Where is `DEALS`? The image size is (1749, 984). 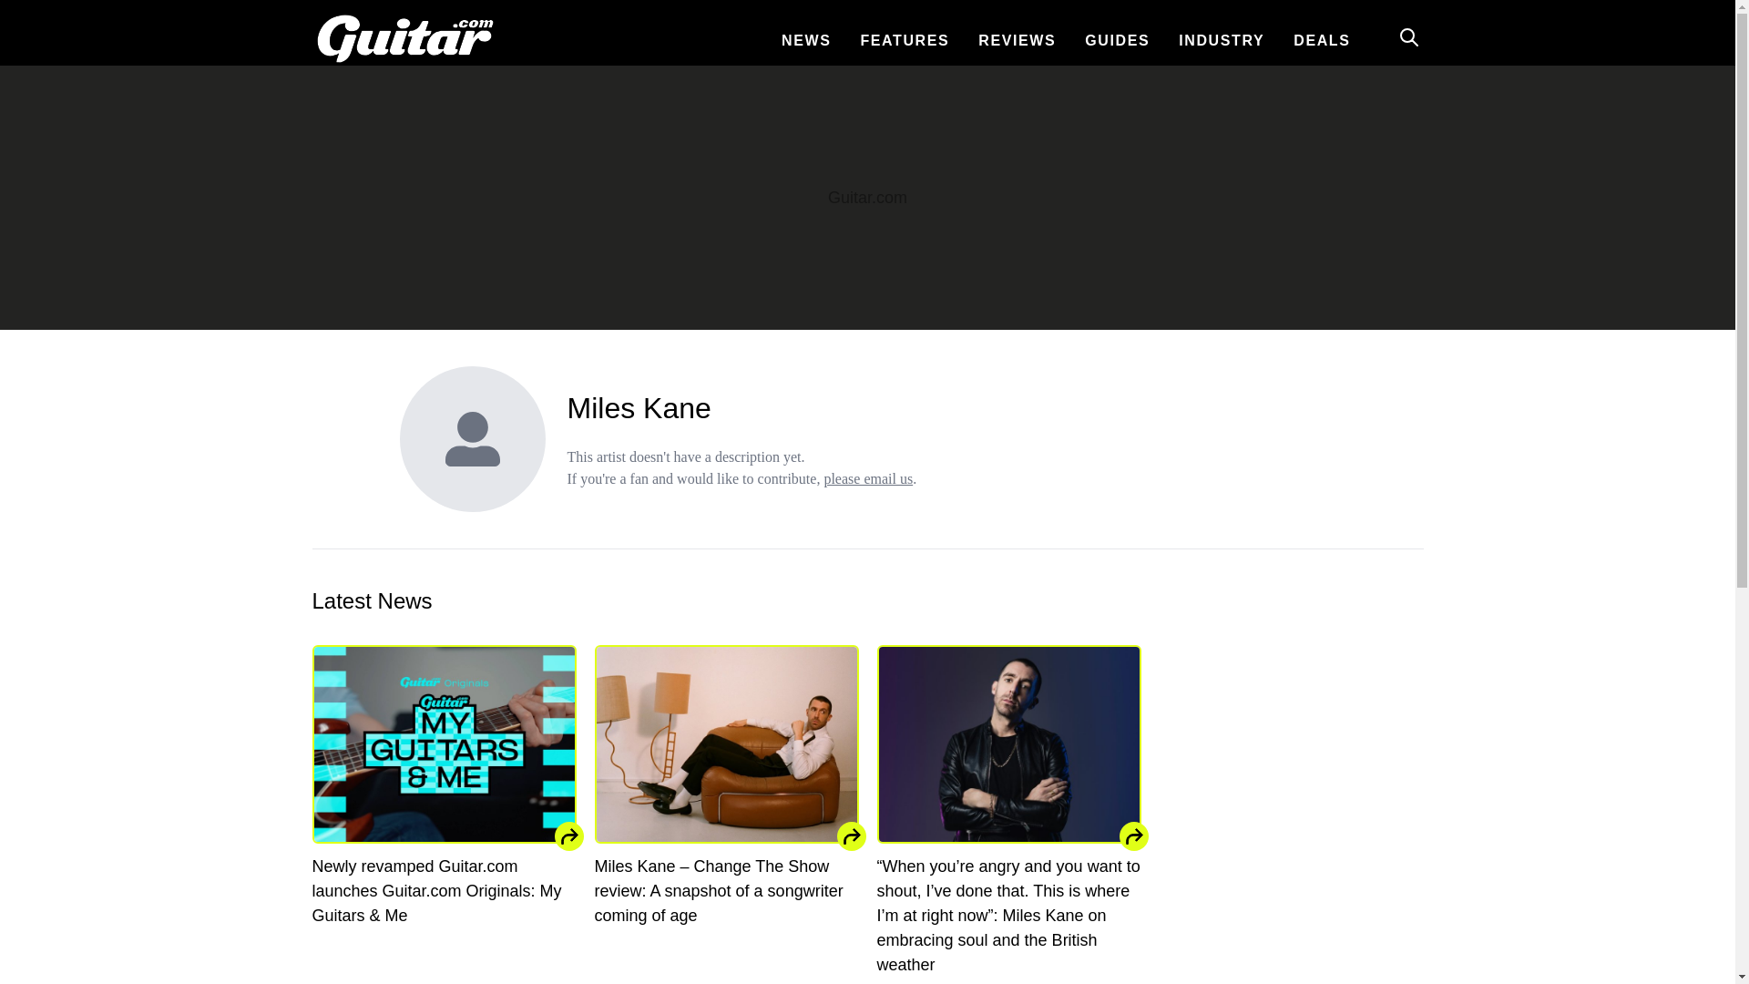 DEALS is located at coordinates (1321, 40).